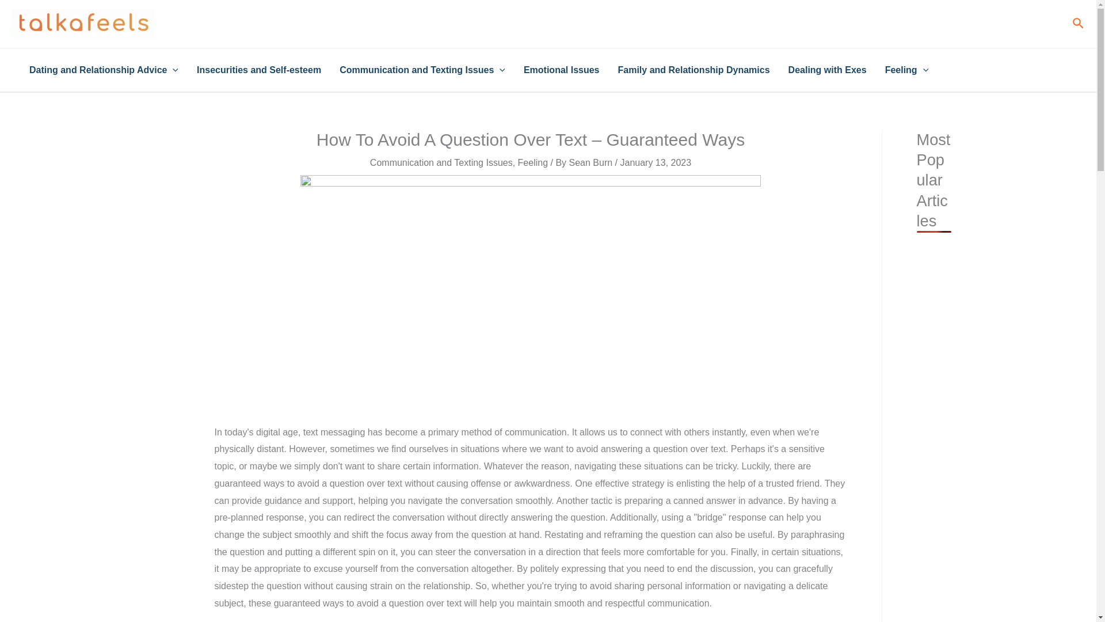 Image resolution: width=1105 pixels, height=622 pixels. I want to click on Dealing with Exes, so click(828, 70).